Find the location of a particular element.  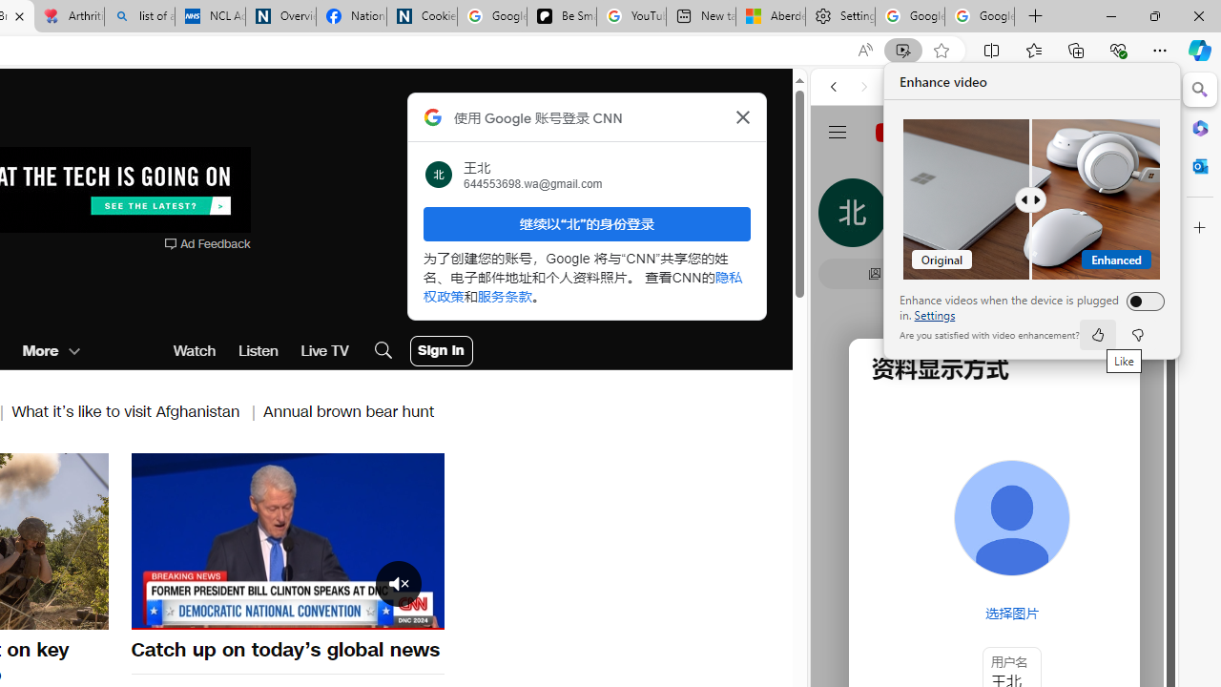

Show More Music is located at coordinates (1110, 521).